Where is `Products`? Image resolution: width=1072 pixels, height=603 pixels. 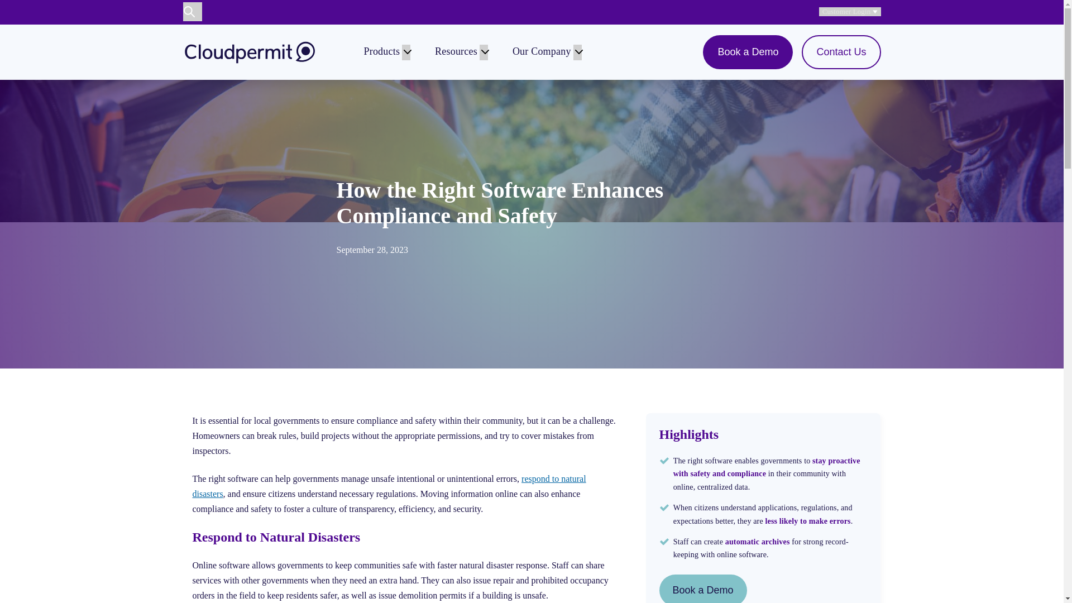
Products is located at coordinates (382, 51).